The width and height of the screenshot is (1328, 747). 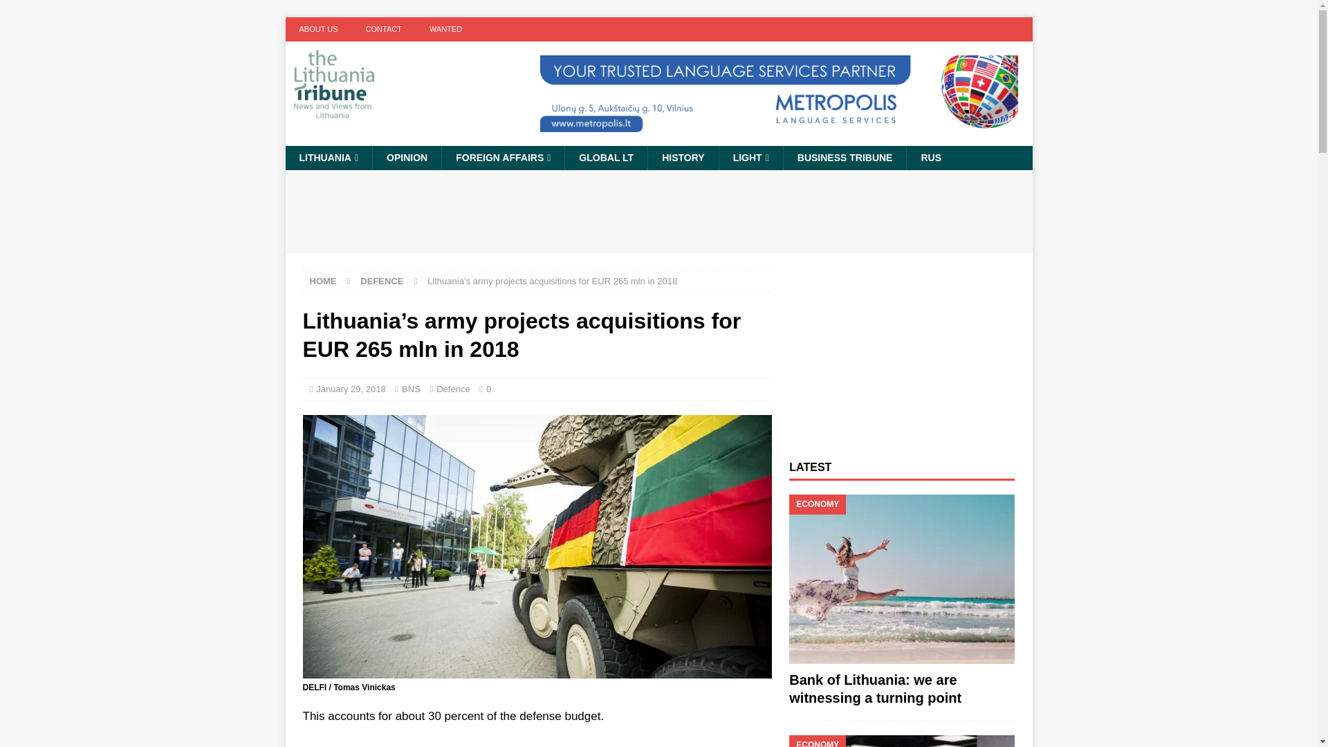 I want to click on ABOUT US, so click(x=318, y=29).